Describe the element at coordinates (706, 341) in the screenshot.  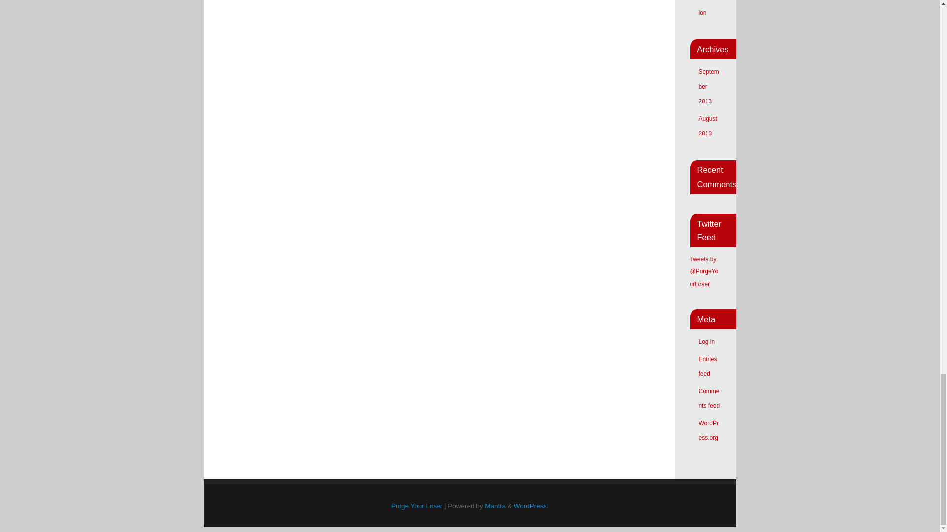
I see `Log in` at that location.